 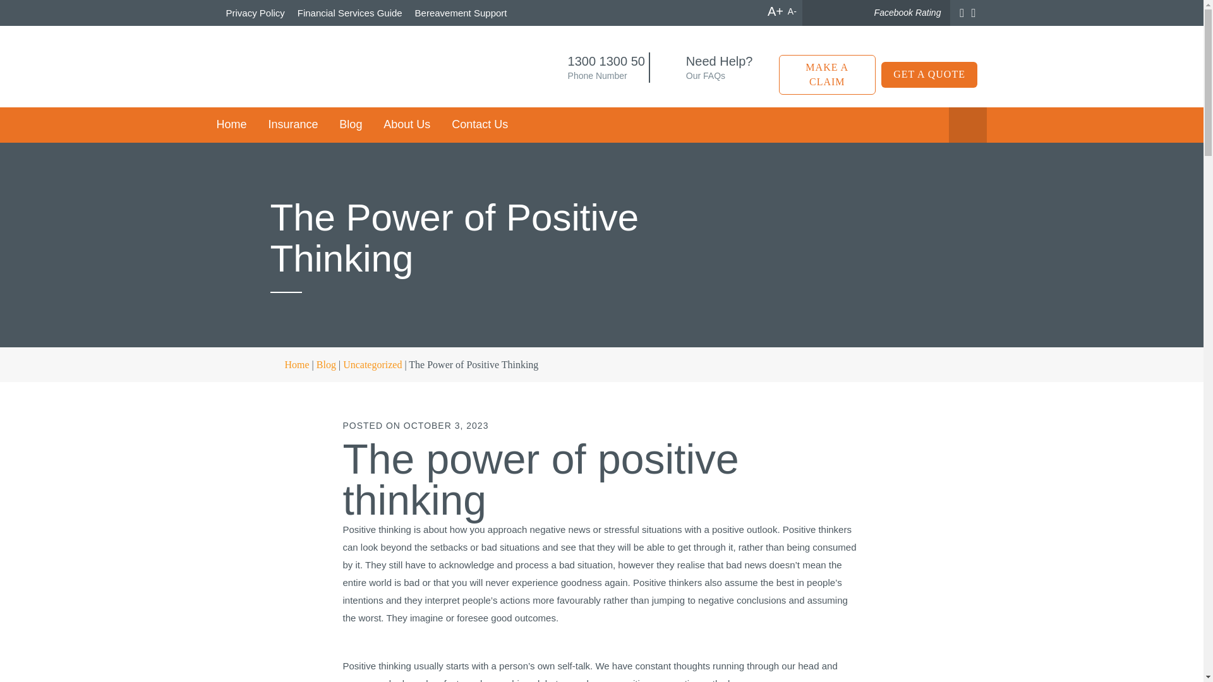 What do you see at coordinates (606, 61) in the screenshot?
I see `1300 1300 50` at bounding box center [606, 61].